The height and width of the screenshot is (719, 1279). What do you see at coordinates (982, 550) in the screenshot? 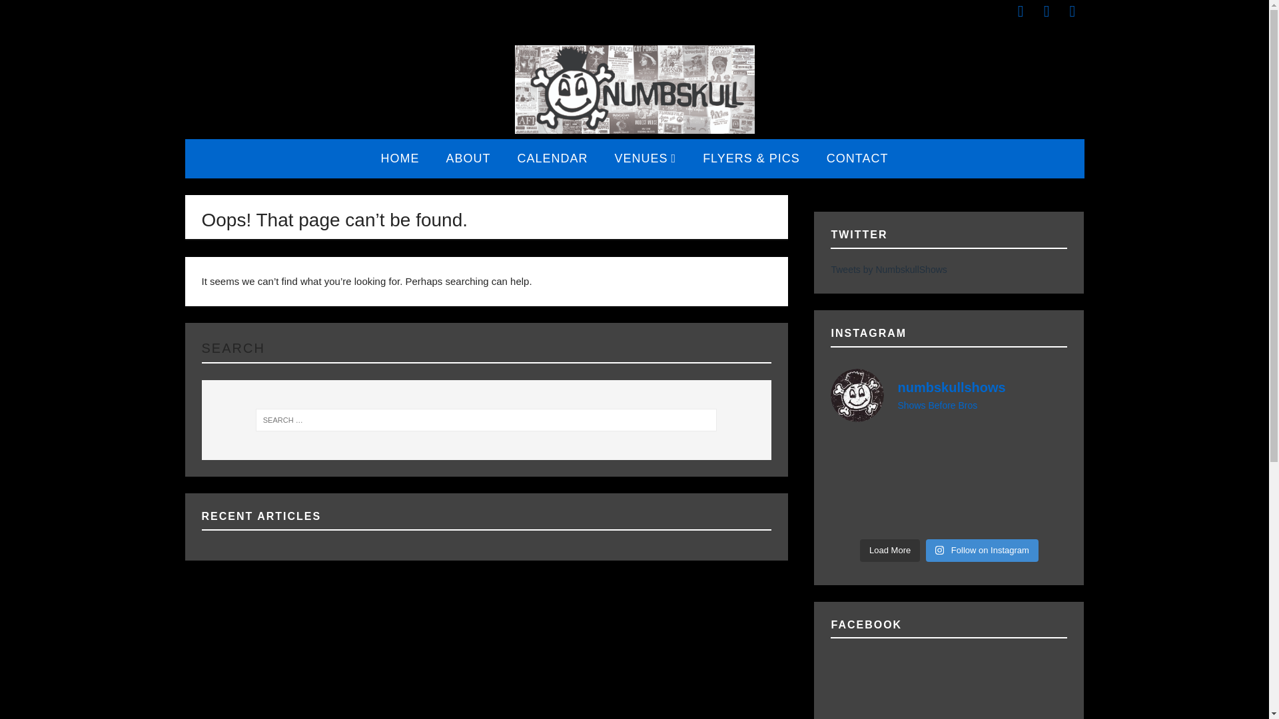
I see `Follow on Instagram` at bounding box center [982, 550].